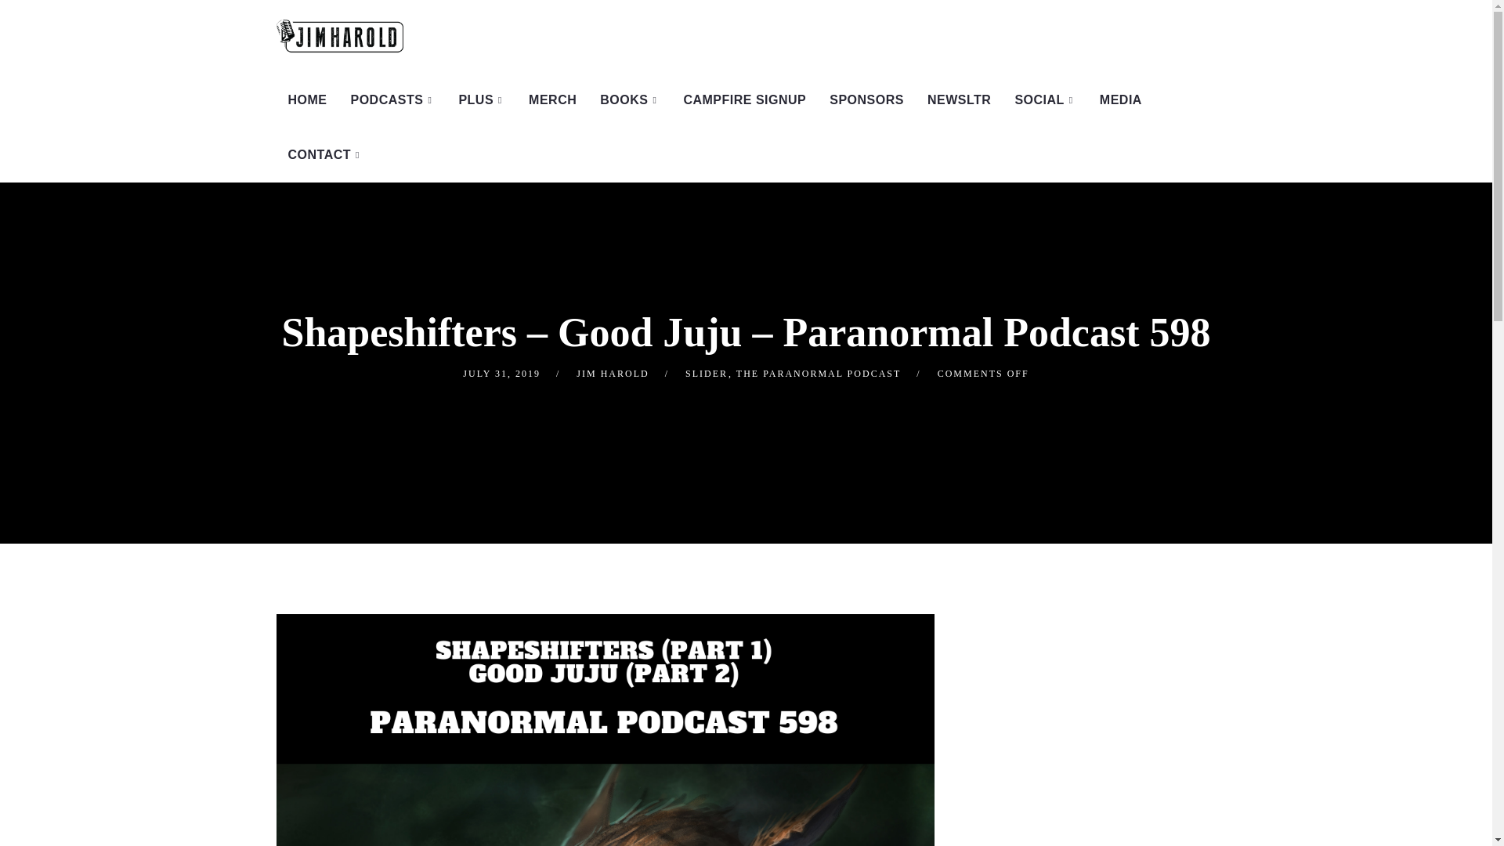 The height and width of the screenshot is (846, 1504). What do you see at coordinates (338, 36) in the screenshot?
I see `JimHarold.com` at bounding box center [338, 36].